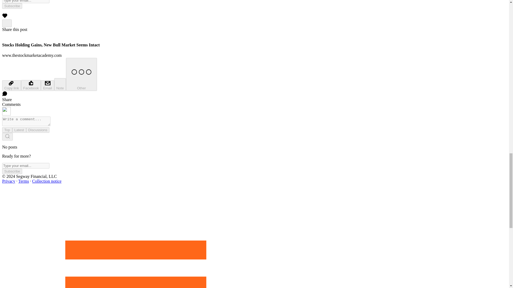  I want to click on Latest, so click(19, 130).